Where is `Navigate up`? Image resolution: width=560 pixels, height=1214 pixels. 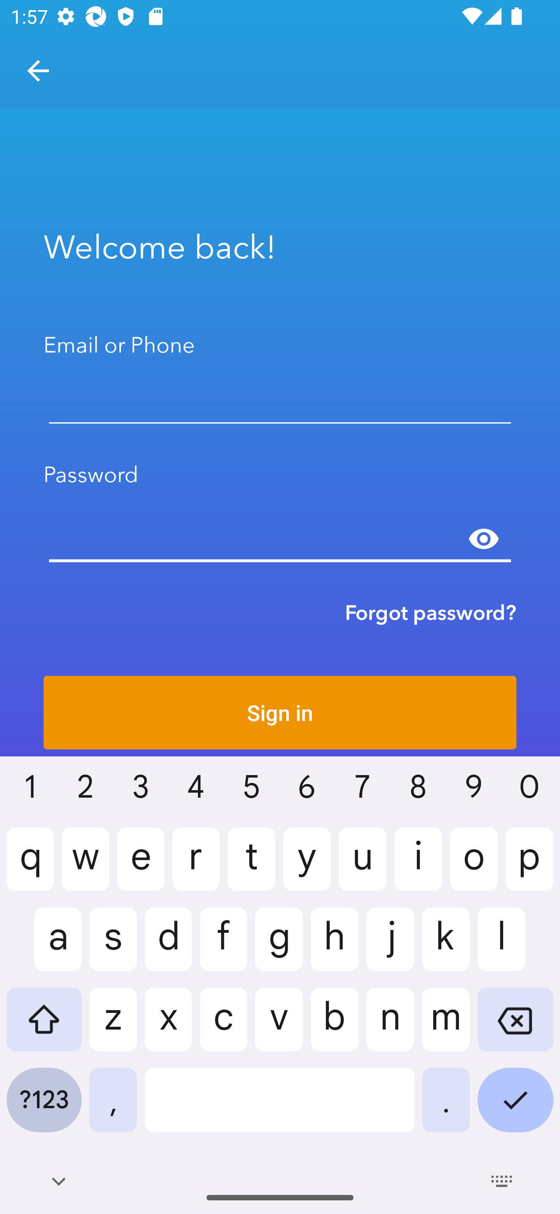 Navigate up is located at coordinates (38, 71).